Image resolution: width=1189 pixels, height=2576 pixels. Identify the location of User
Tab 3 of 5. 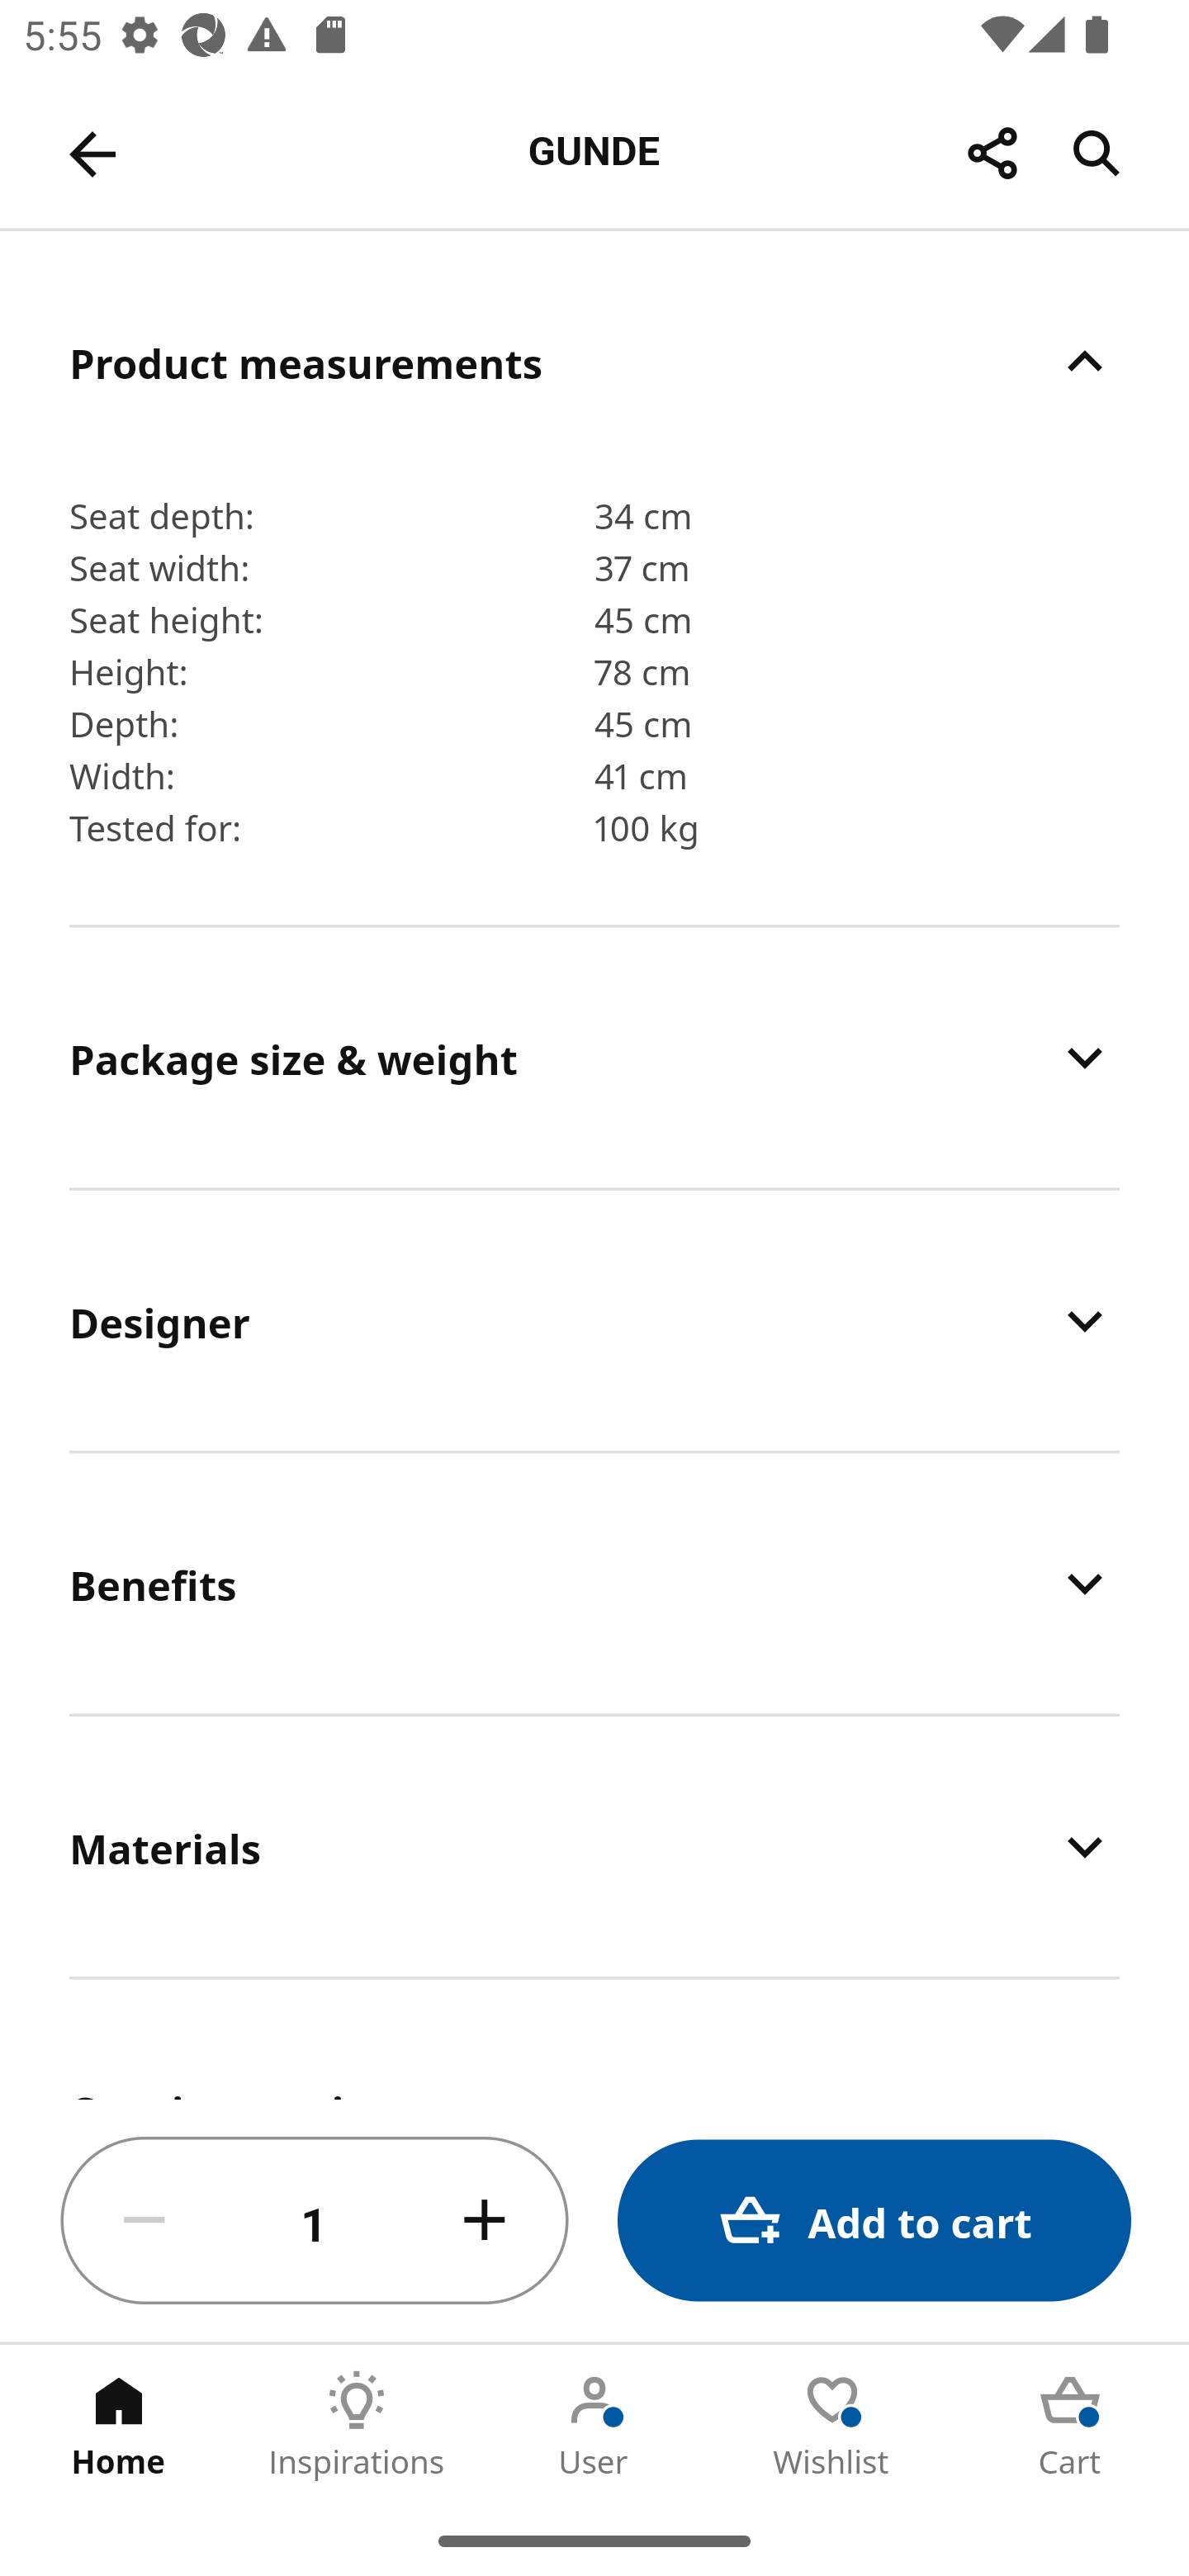
(594, 2425).